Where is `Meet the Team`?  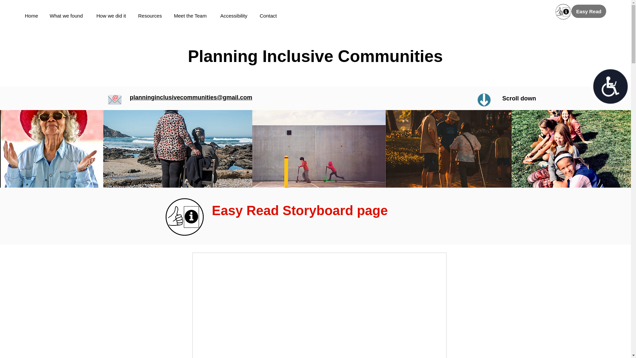
Meet the Team is located at coordinates (193, 16).